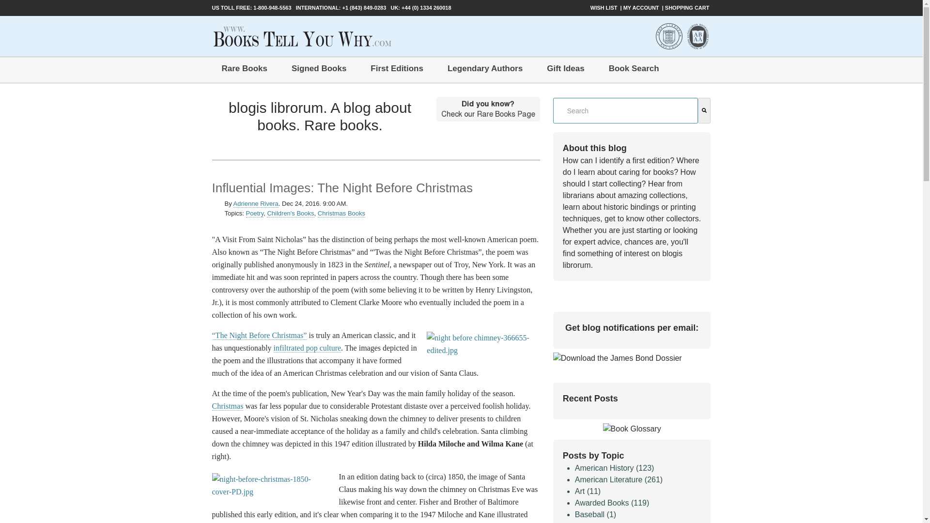 The width and height of the screenshot is (930, 523). I want to click on Gift Ideas, so click(566, 69).